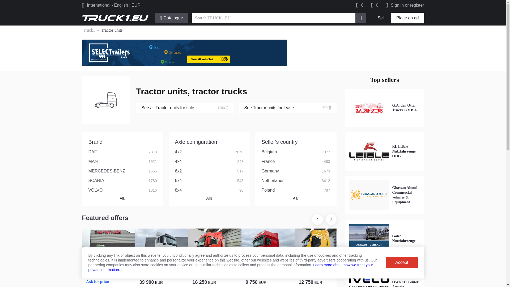  Describe the element at coordinates (384, 275) in the screenshot. I see `IVECO PRE-OWNED Center Austria` at that location.